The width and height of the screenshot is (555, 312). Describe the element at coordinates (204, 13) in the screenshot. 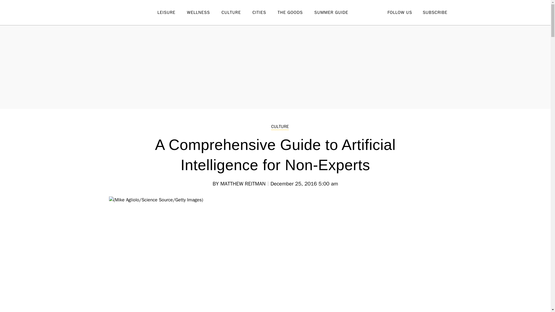

I see `WELLNESS` at that location.